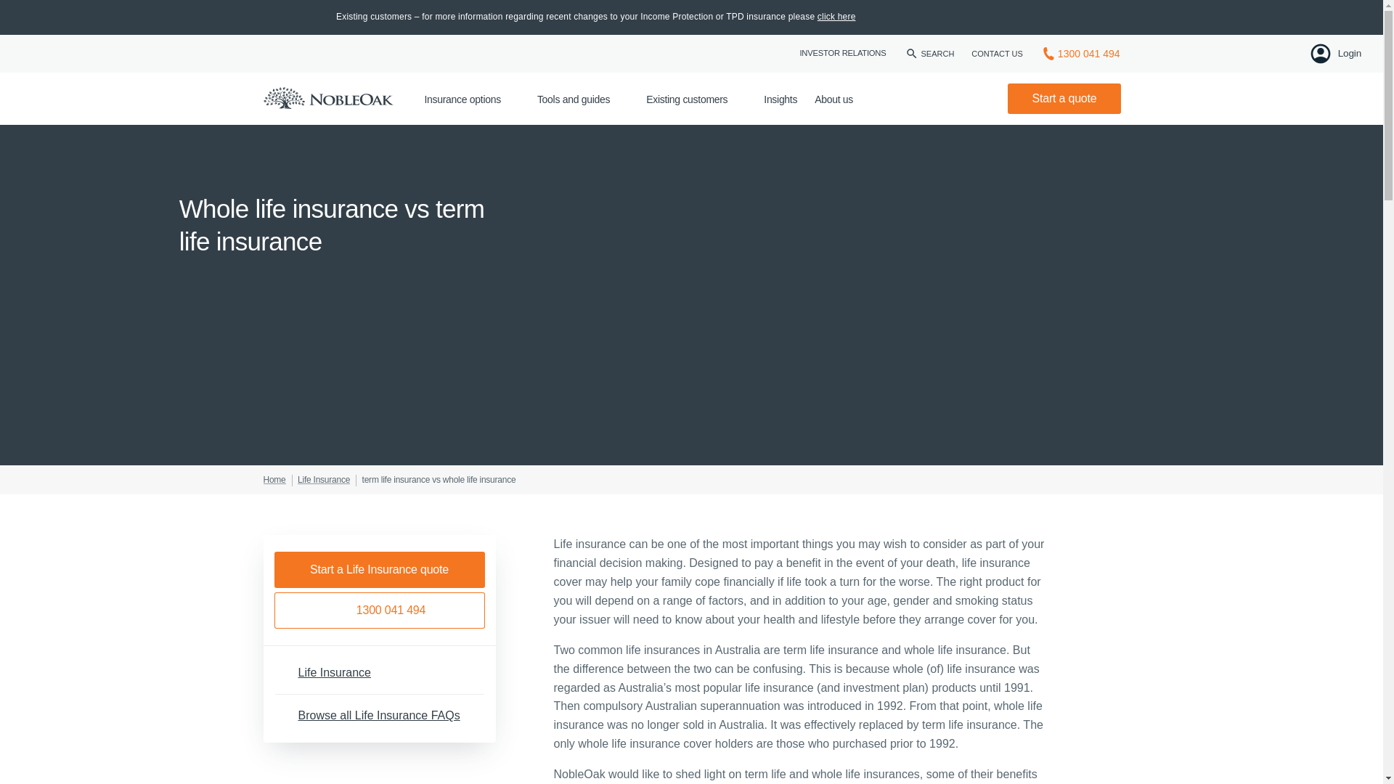 The width and height of the screenshot is (1394, 784). What do you see at coordinates (1080, 54) in the screenshot?
I see `1300 041 494` at bounding box center [1080, 54].